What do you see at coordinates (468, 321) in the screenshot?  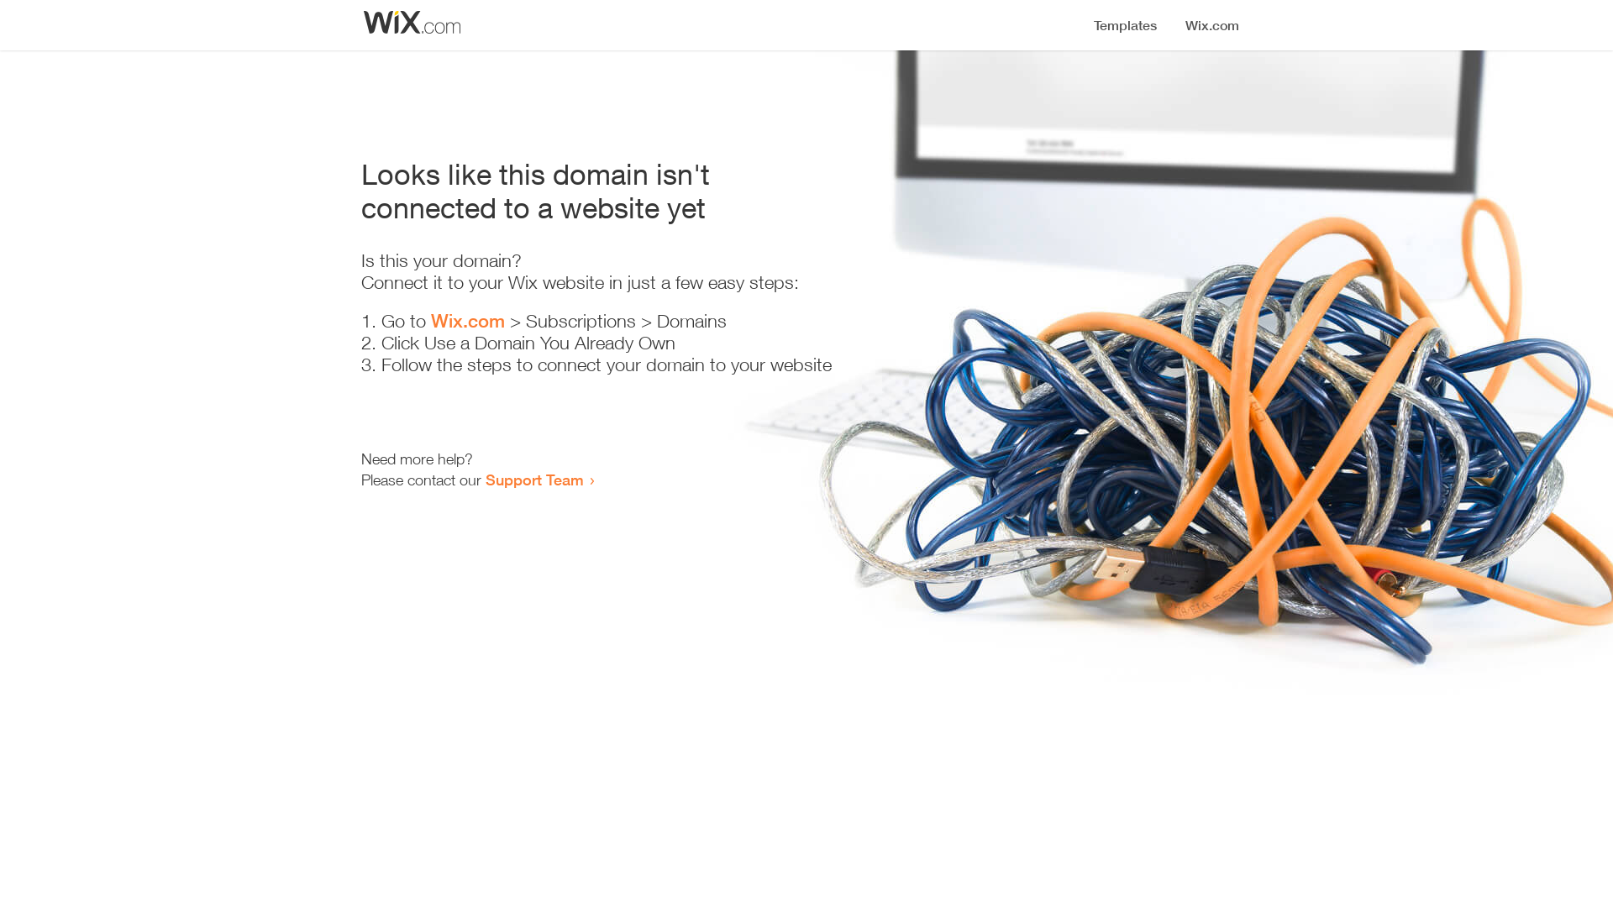 I see `Wix.com` at bounding box center [468, 321].